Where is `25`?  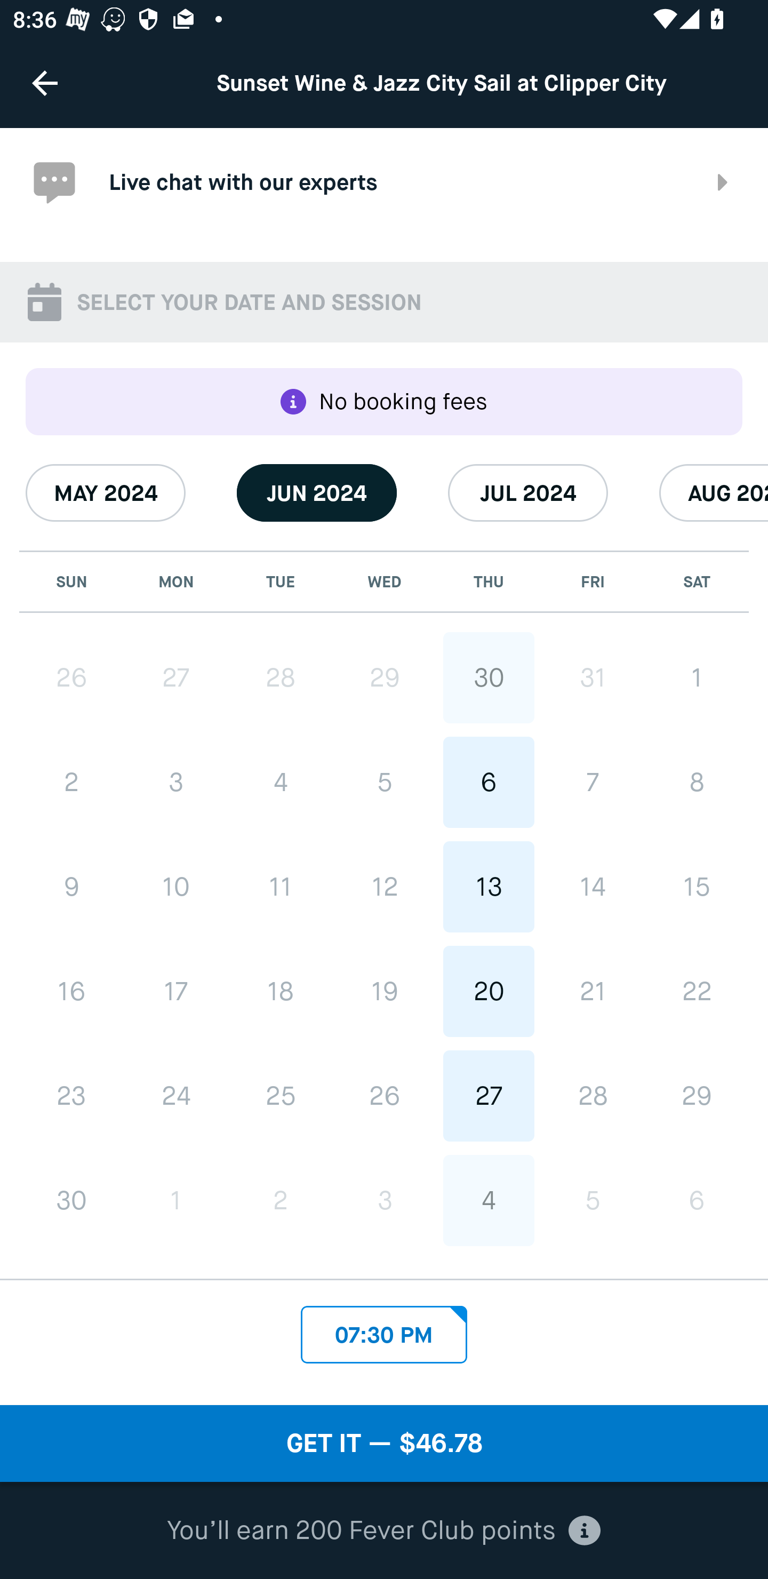
25 is located at coordinates (281, 1096).